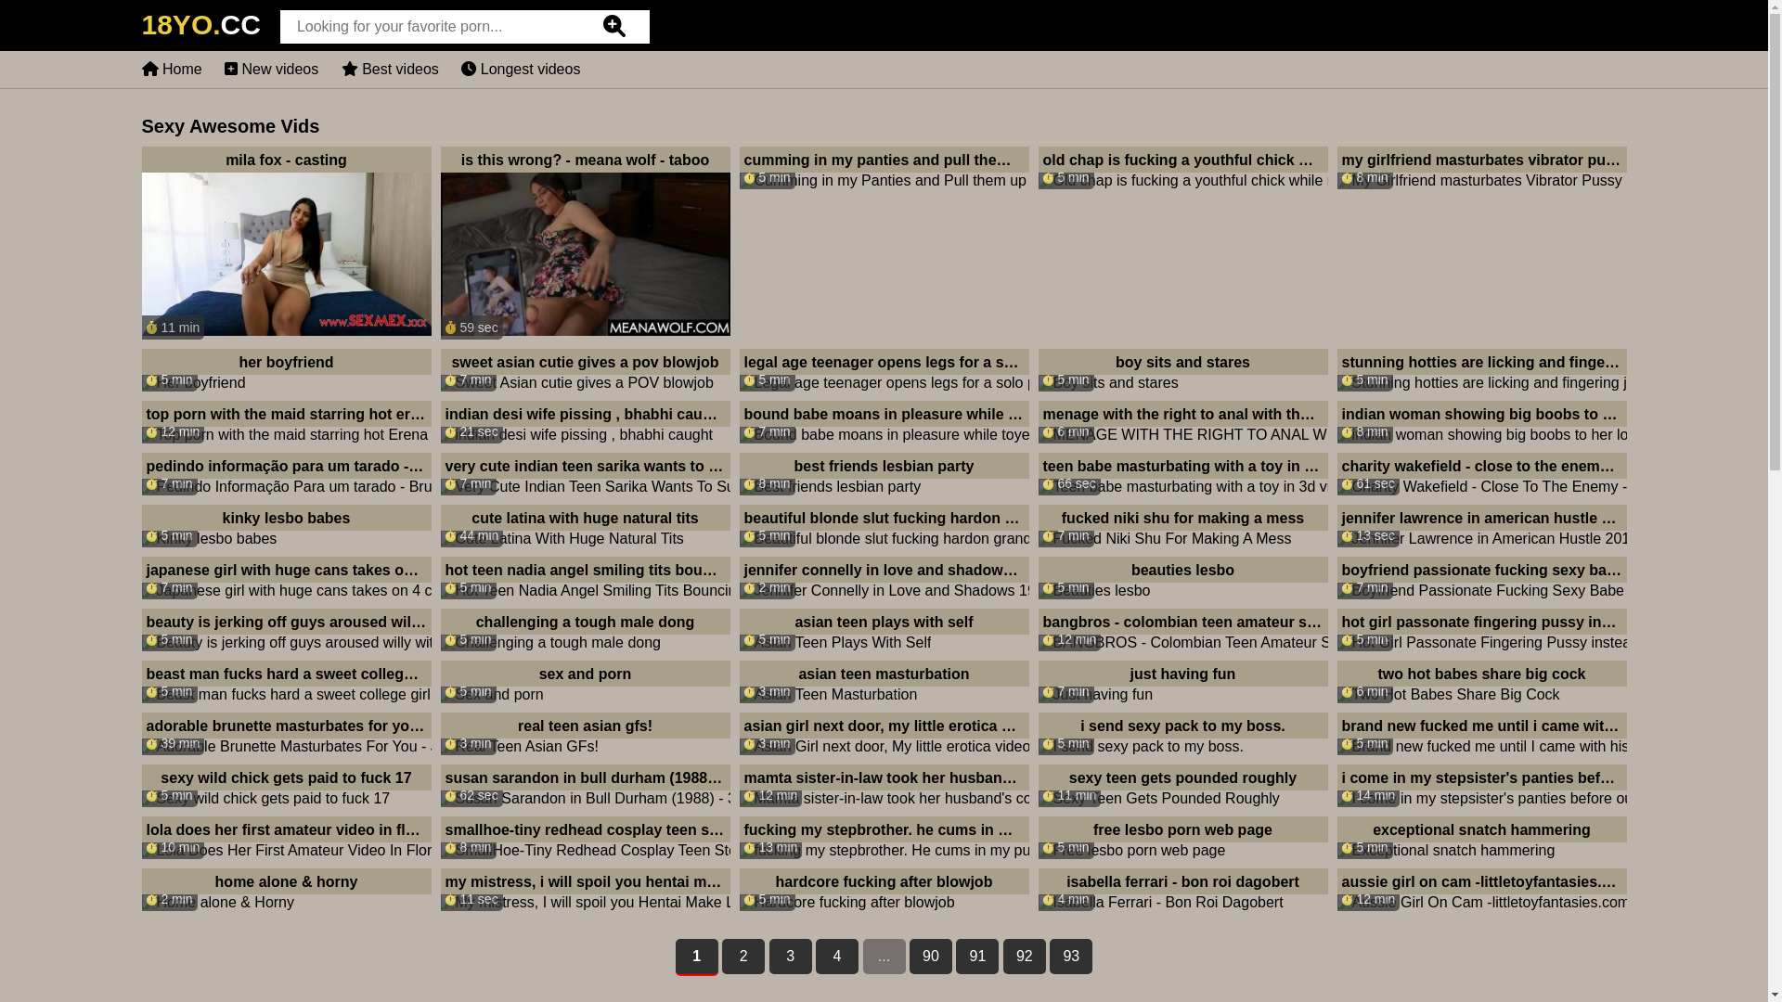 The height and width of the screenshot is (1002, 1782). Describe the element at coordinates (884, 474) in the screenshot. I see `8 min
best friends lesbian party` at that location.